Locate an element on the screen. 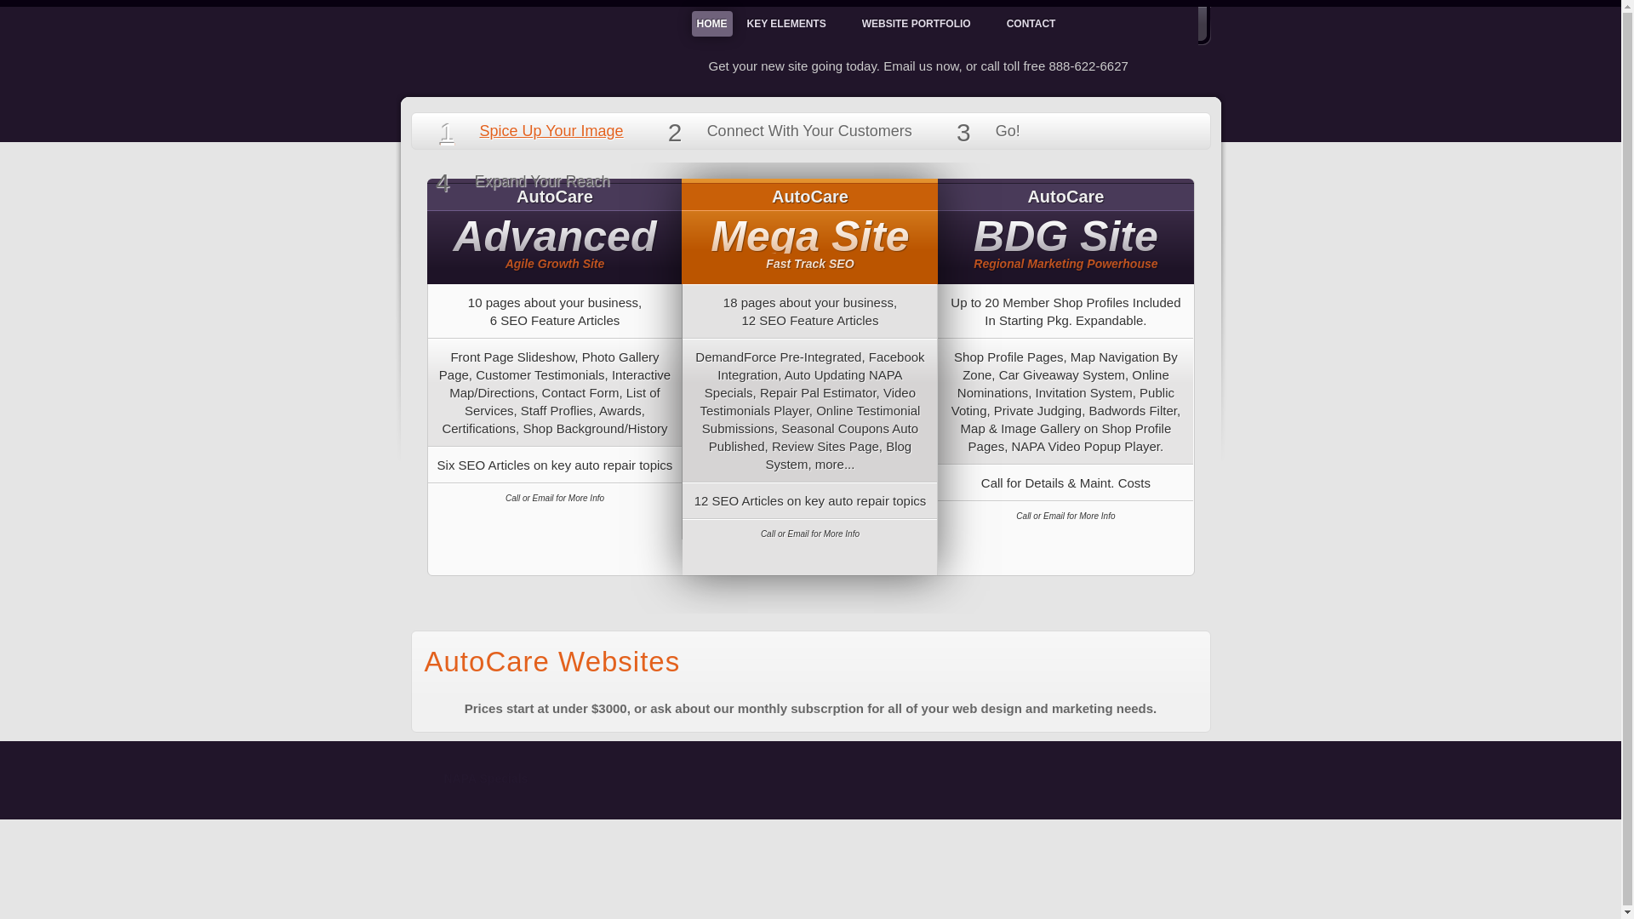 The width and height of the screenshot is (1634, 919). NAPA Specials is located at coordinates (810, 779).